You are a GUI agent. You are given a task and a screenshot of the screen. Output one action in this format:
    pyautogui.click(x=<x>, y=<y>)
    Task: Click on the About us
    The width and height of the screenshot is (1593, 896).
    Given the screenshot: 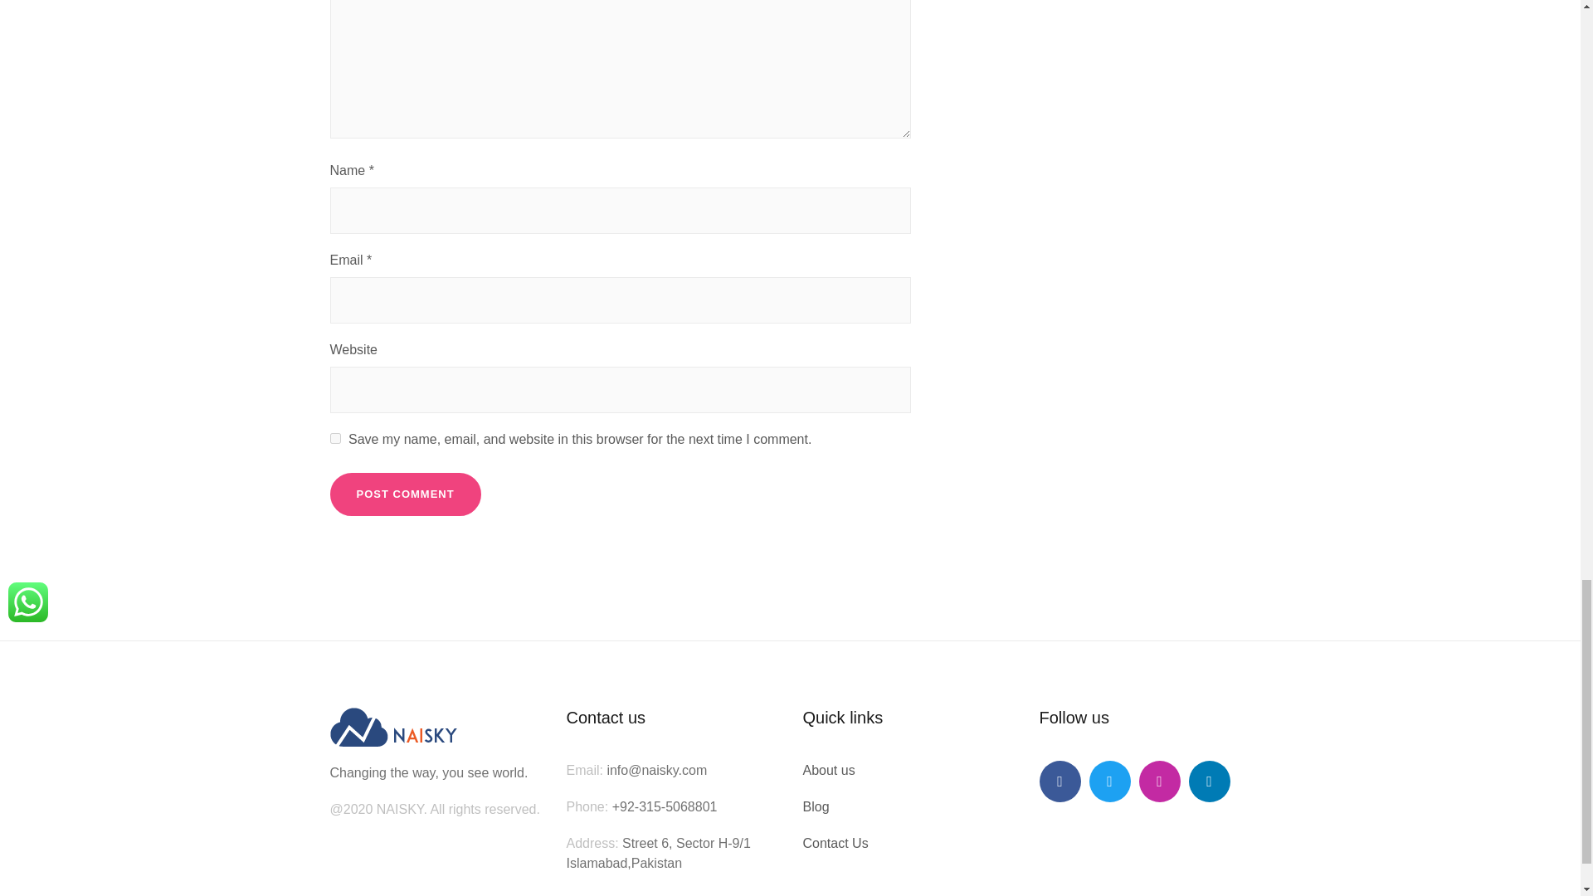 What is the action you would take?
    pyautogui.click(x=829, y=770)
    